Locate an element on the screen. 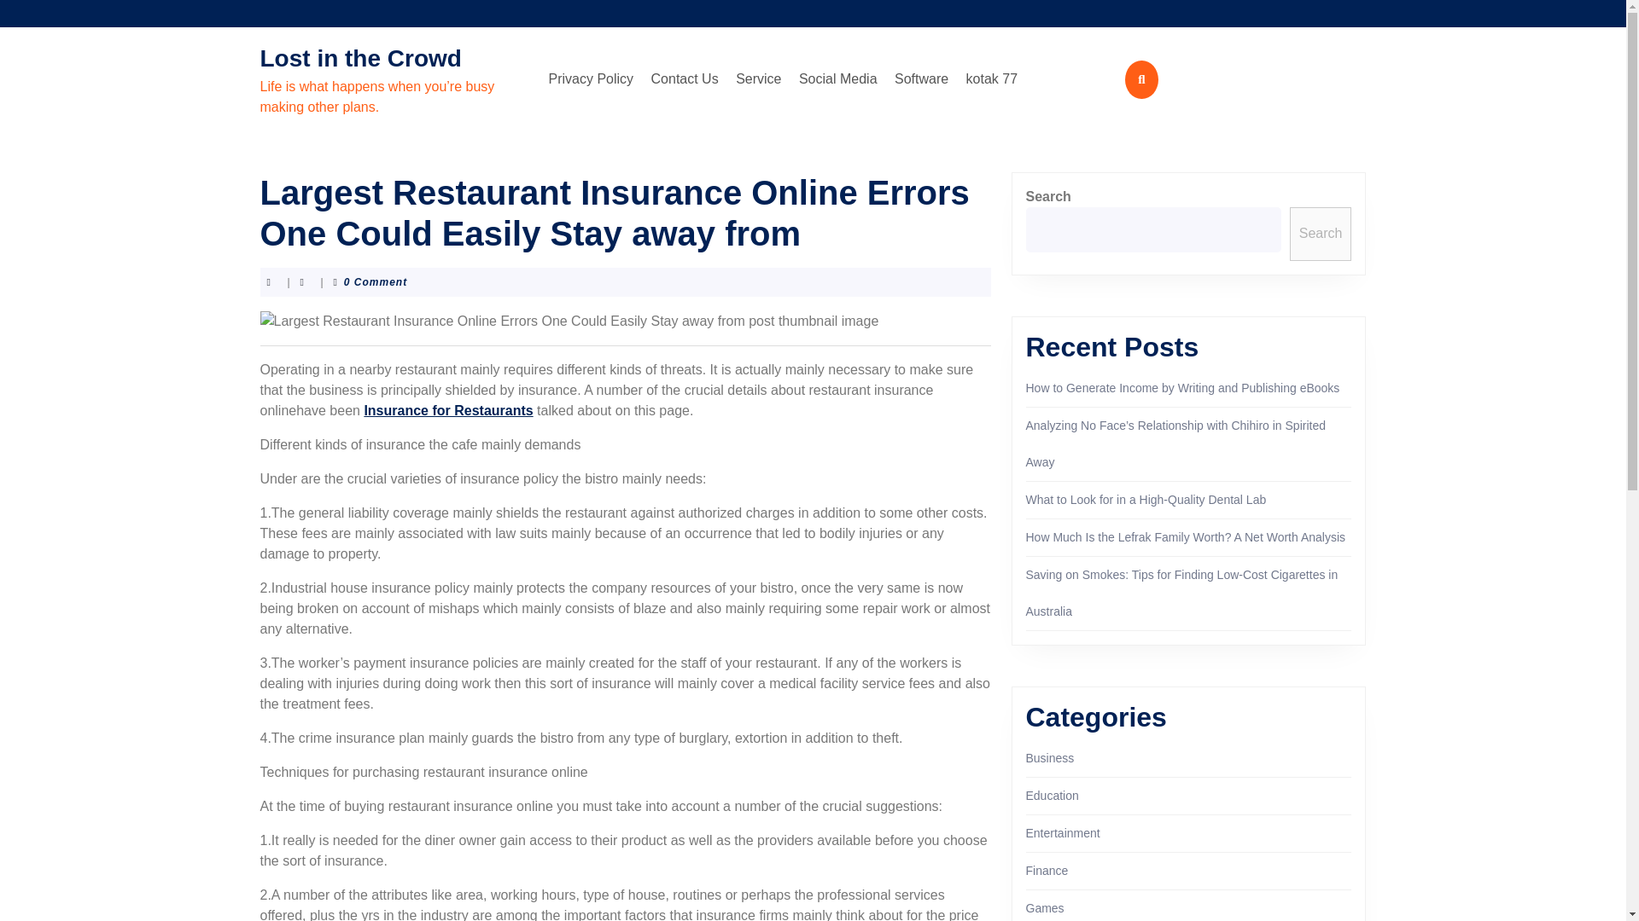  Finance is located at coordinates (1047, 871).